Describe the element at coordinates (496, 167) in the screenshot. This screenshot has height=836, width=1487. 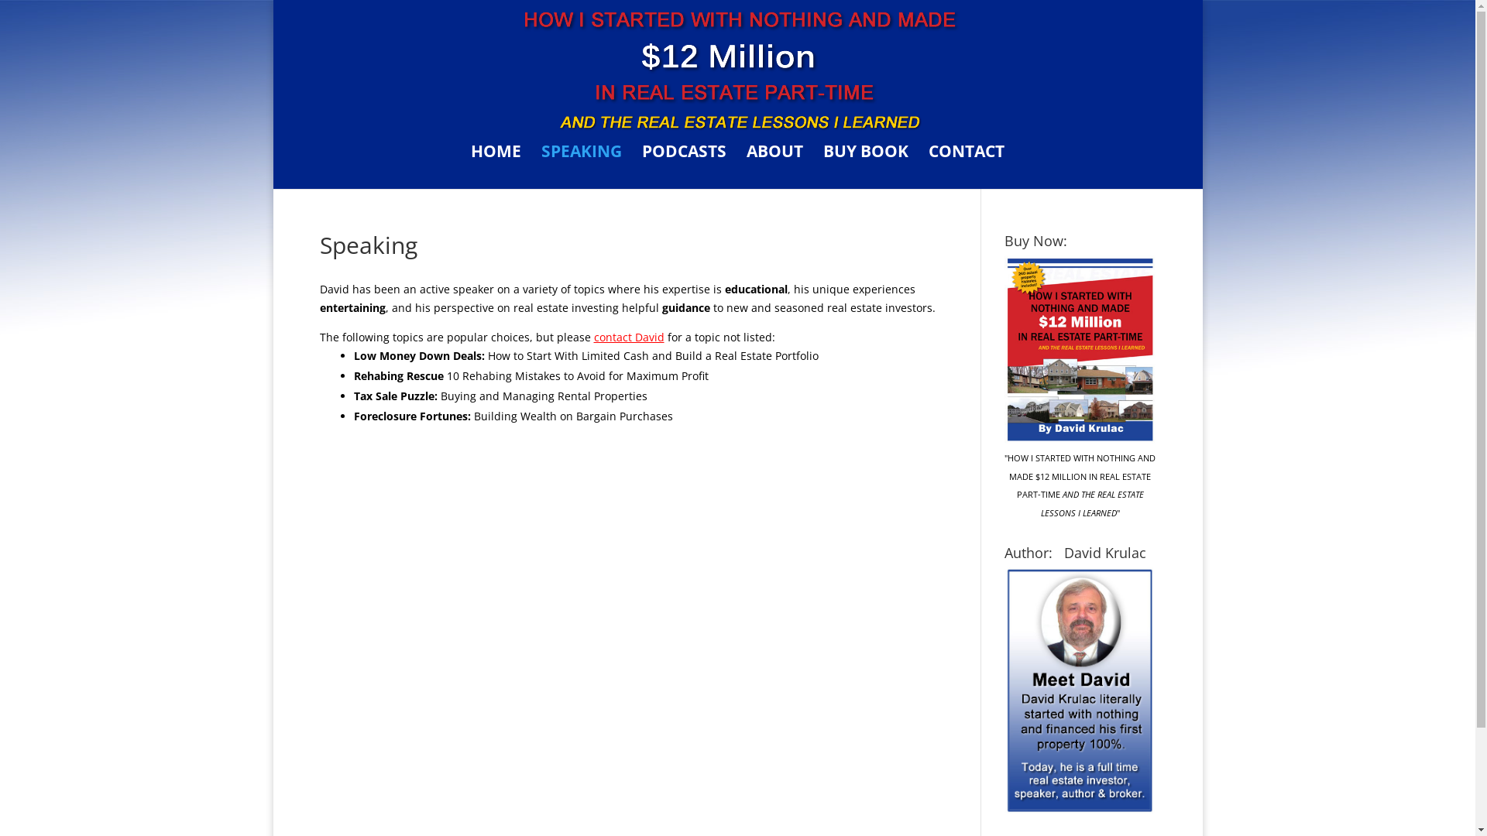
I see `HOME` at that location.